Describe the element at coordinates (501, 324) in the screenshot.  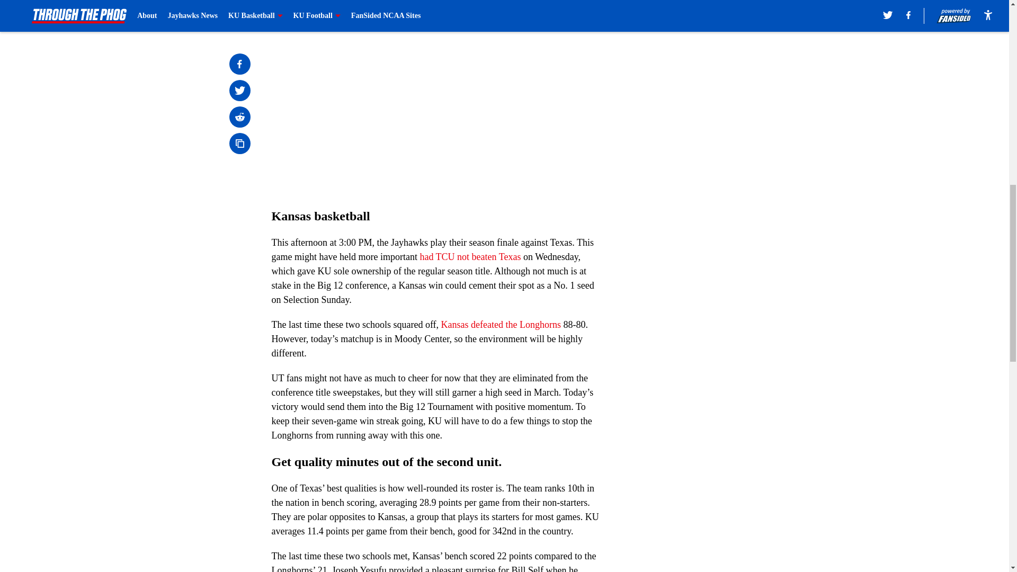
I see `Kansas defeated the Longhorns` at that location.